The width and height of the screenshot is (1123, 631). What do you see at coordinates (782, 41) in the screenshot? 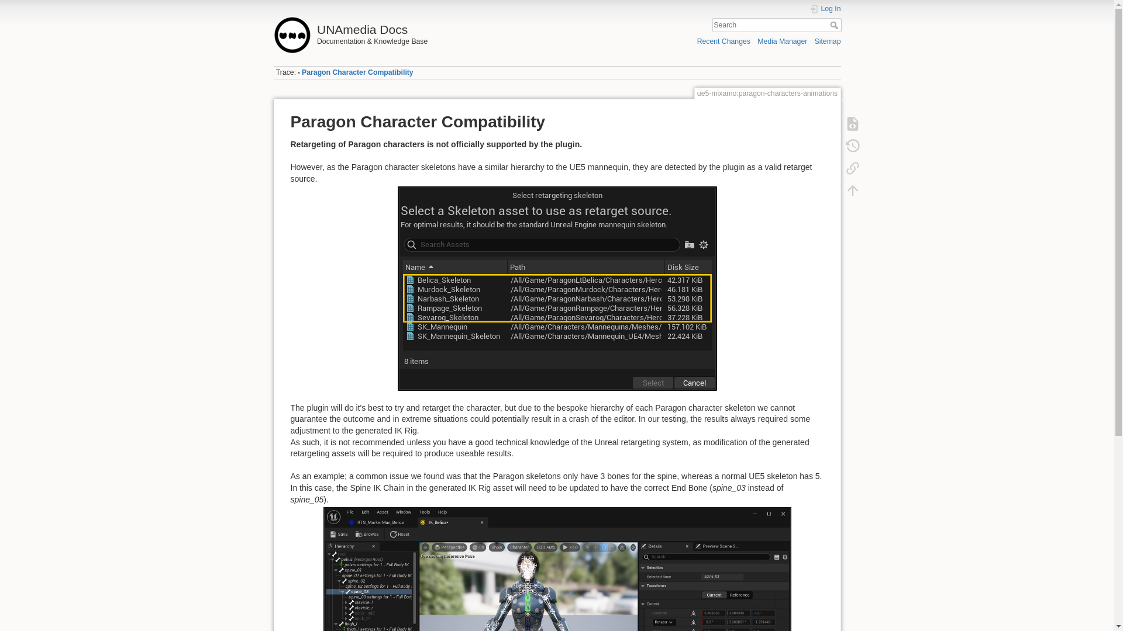
I see `Media Manager` at bounding box center [782, 41].